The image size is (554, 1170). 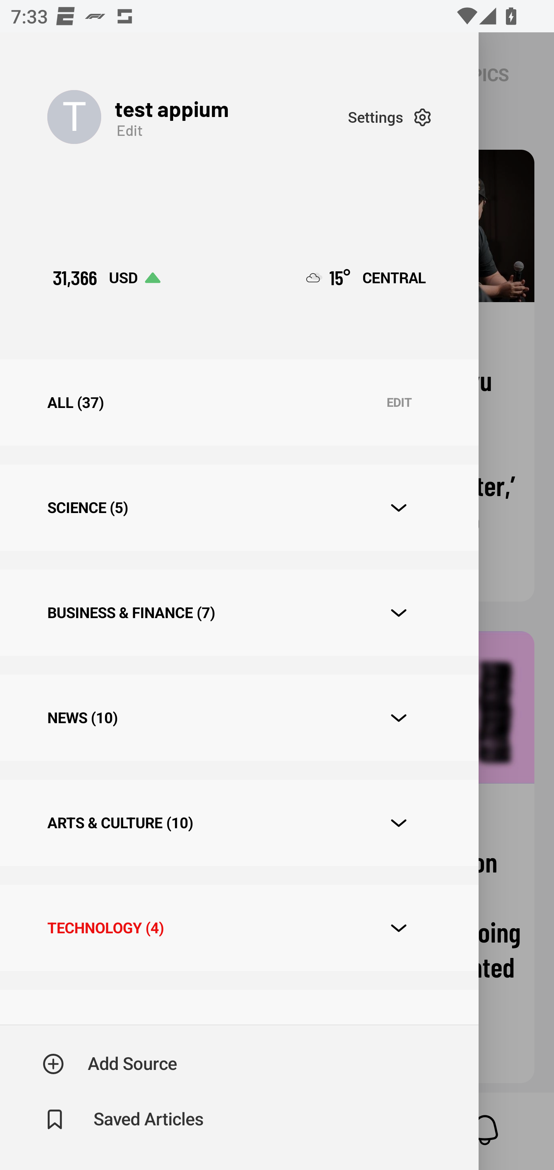 I want to click on Expand Button, so click(x=399, y=823).